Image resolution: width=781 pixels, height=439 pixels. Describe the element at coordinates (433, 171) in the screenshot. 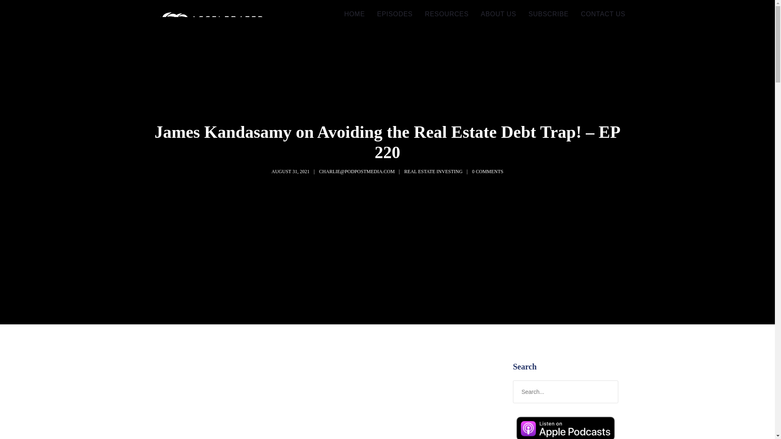

I see `REAL ESTATE INVESTING` at that location.